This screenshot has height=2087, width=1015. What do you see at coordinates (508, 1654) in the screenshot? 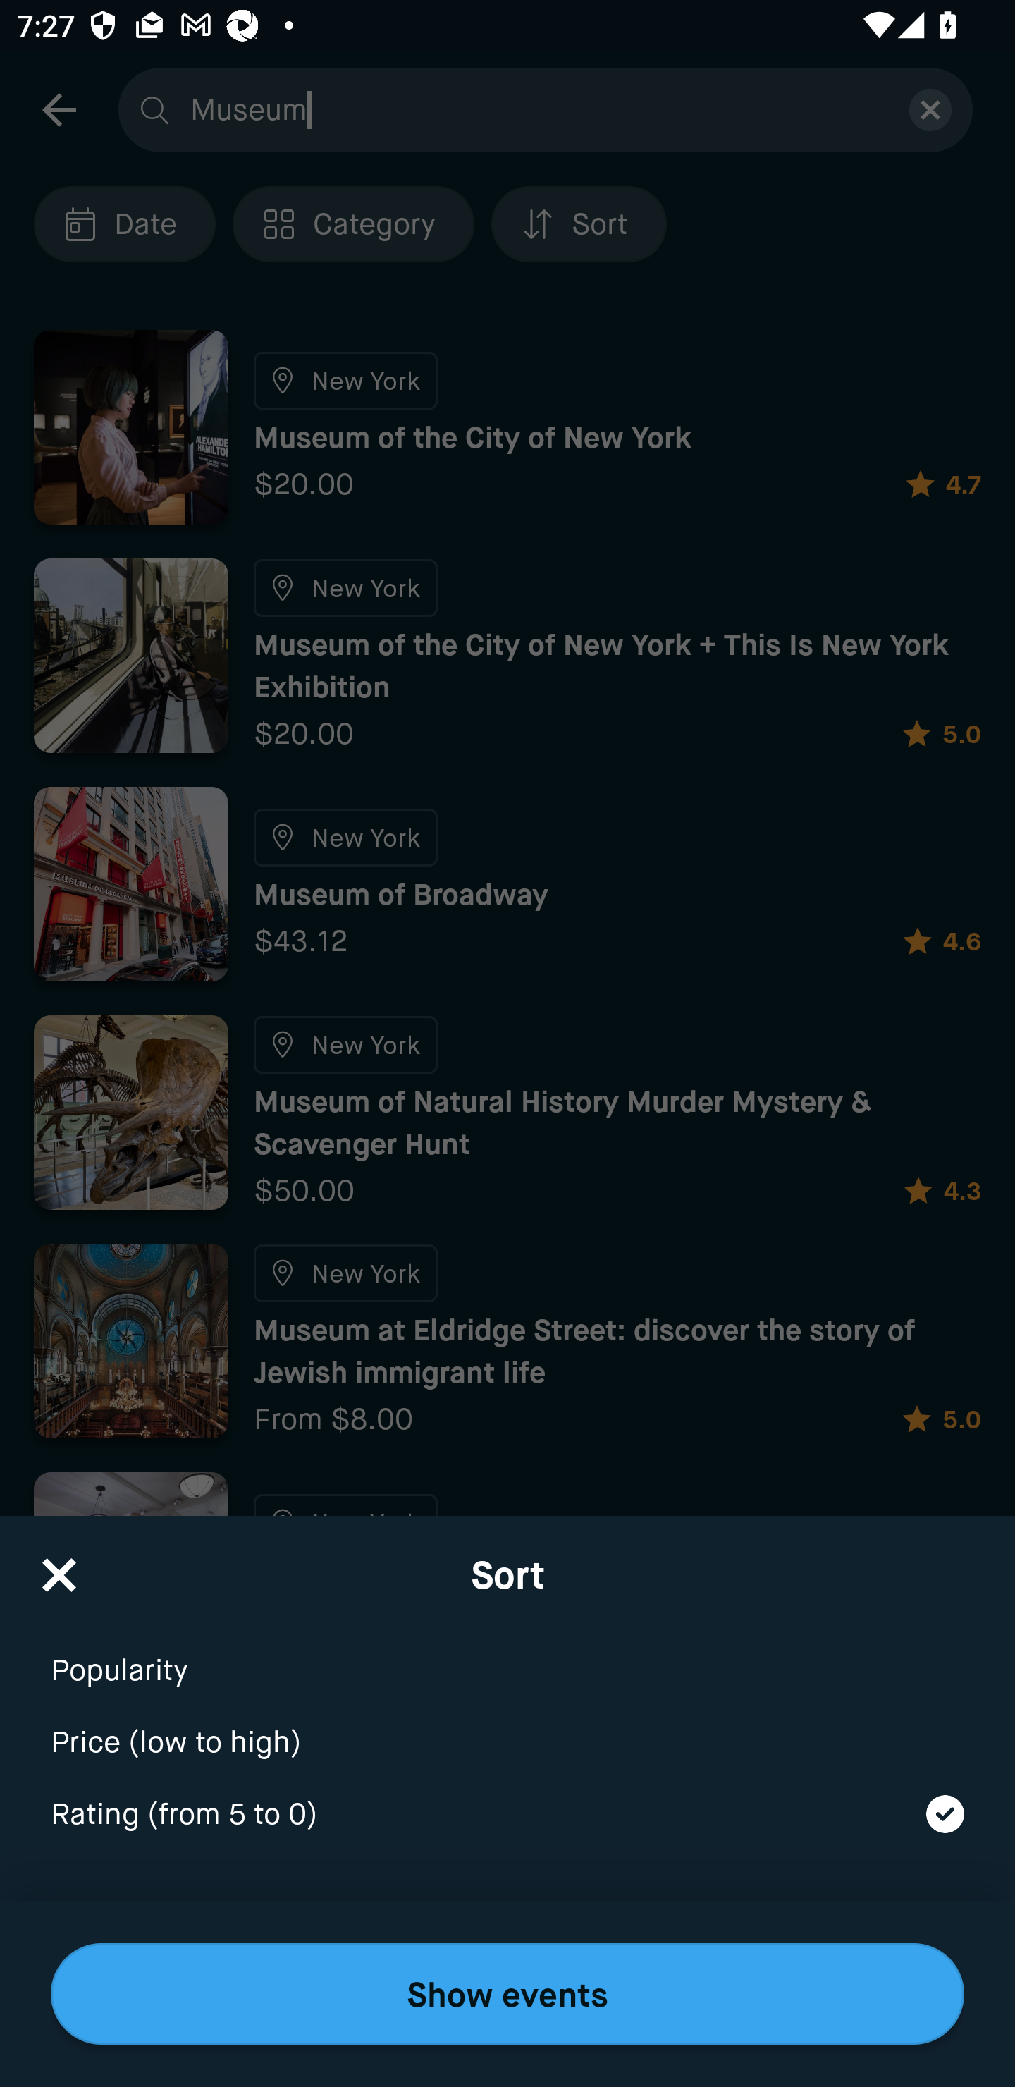
I see `Popularity` at bounding box center [508, 1654].